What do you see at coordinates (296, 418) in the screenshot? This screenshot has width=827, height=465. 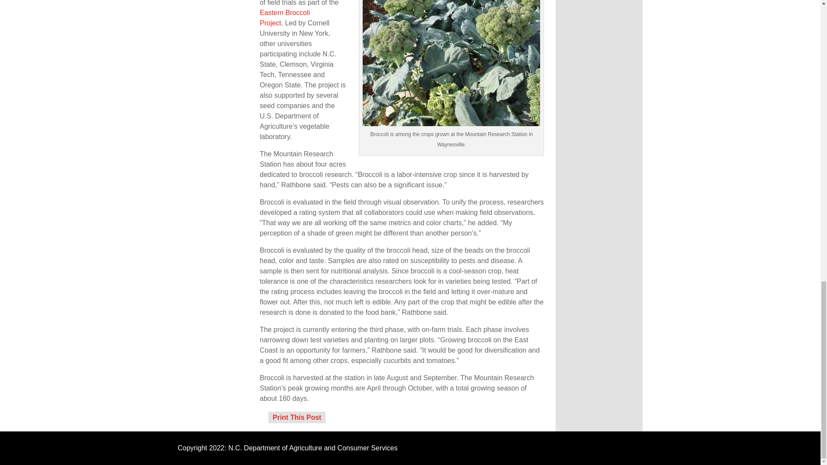 I see `Print This Post` at bounding box center [296, 418].